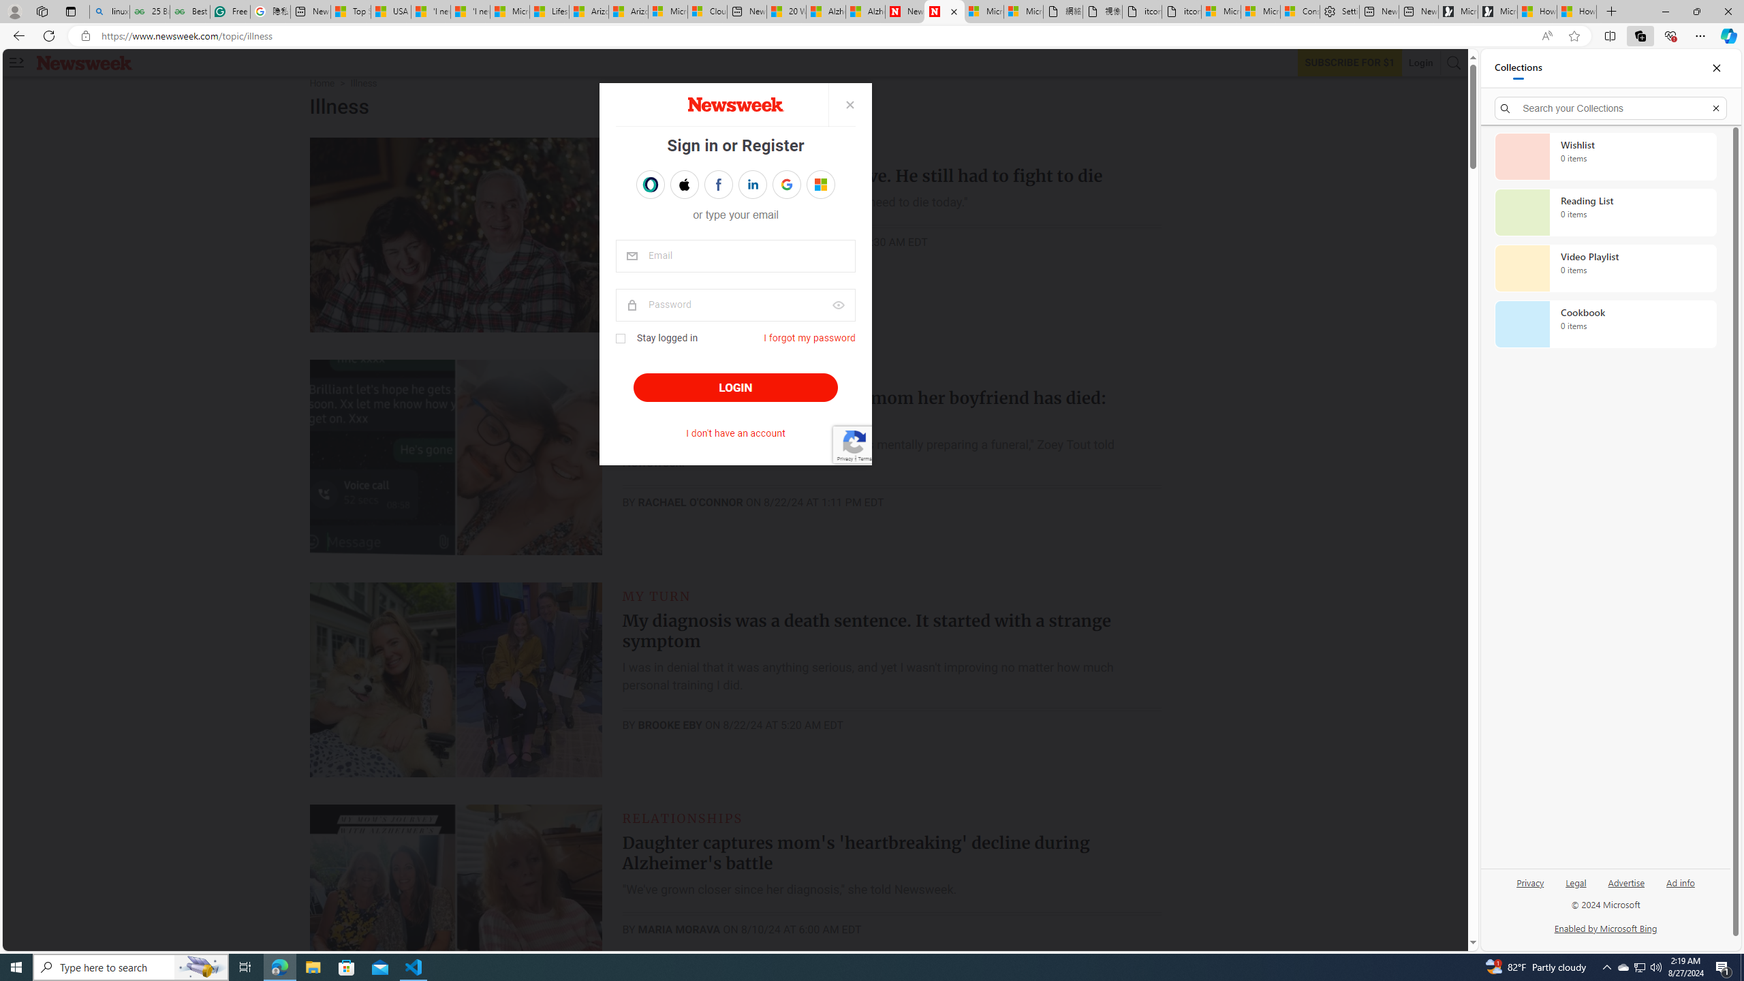  What do you see at coordinates (683, 817) in the screenshot?
I see `RELATIONSHIPS` at bounding box center [683, 817].